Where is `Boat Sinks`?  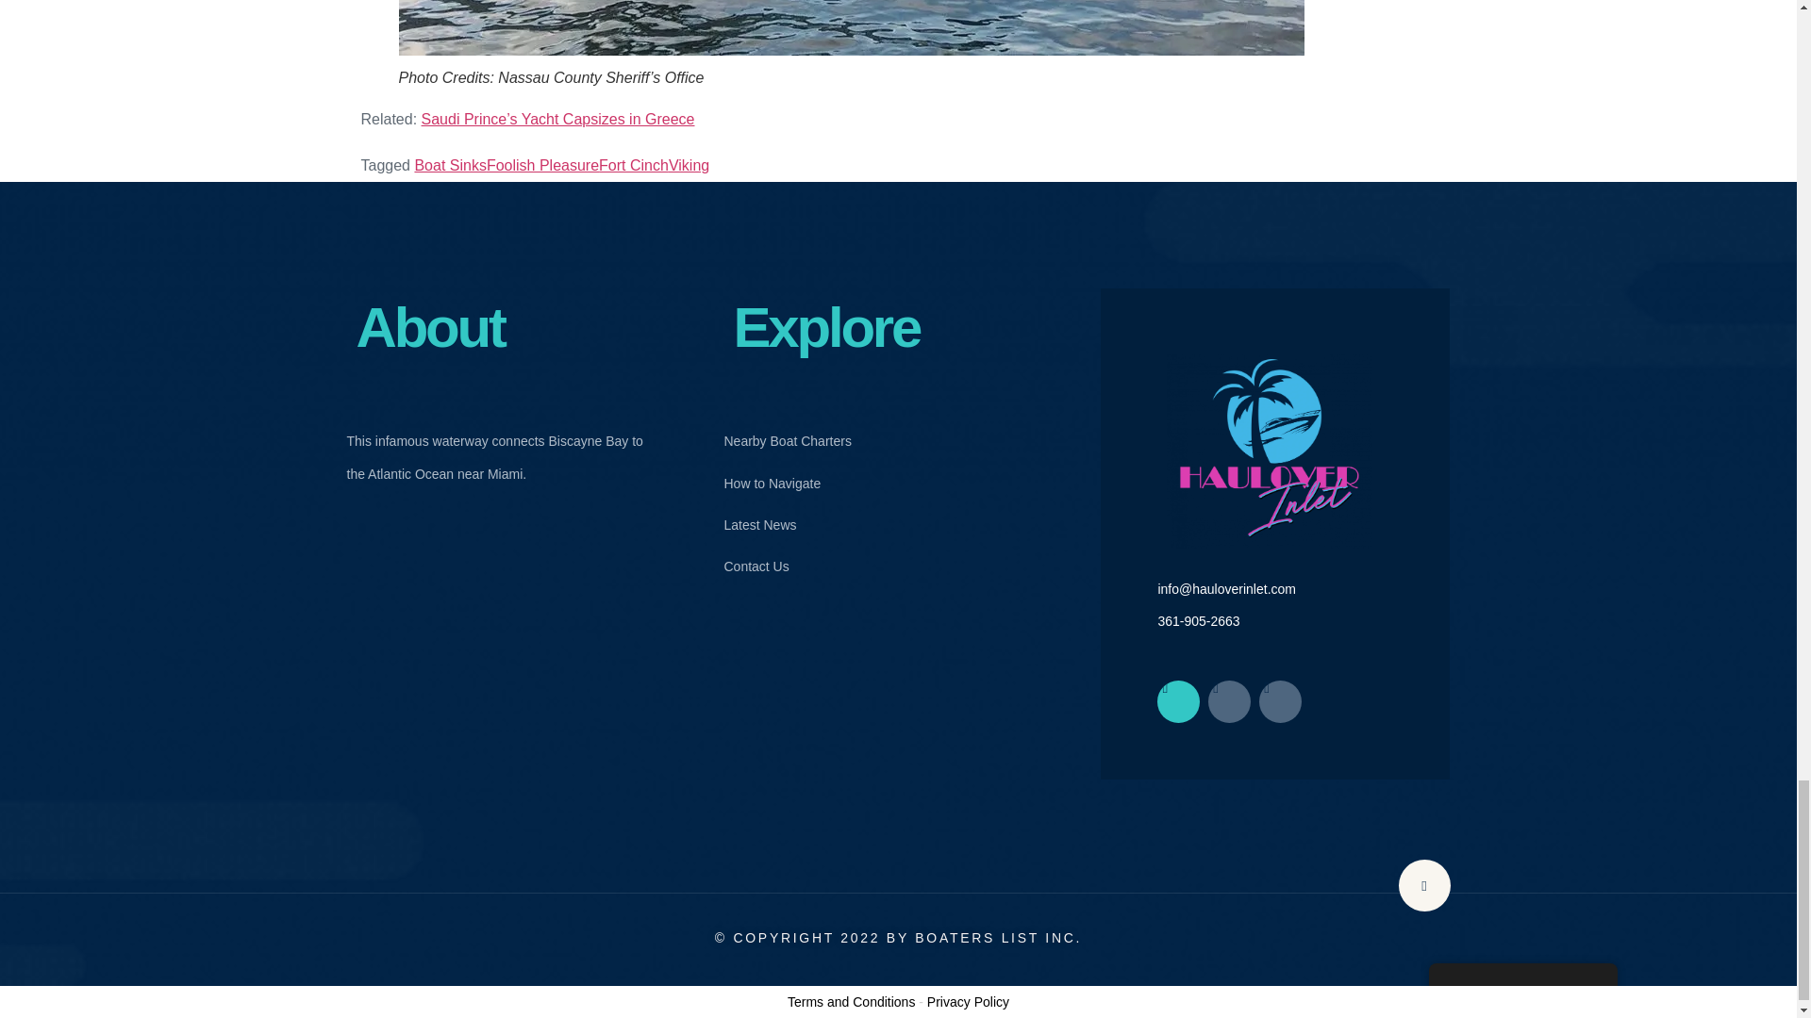 Boat Sinks is located at coordinates (449, 165).